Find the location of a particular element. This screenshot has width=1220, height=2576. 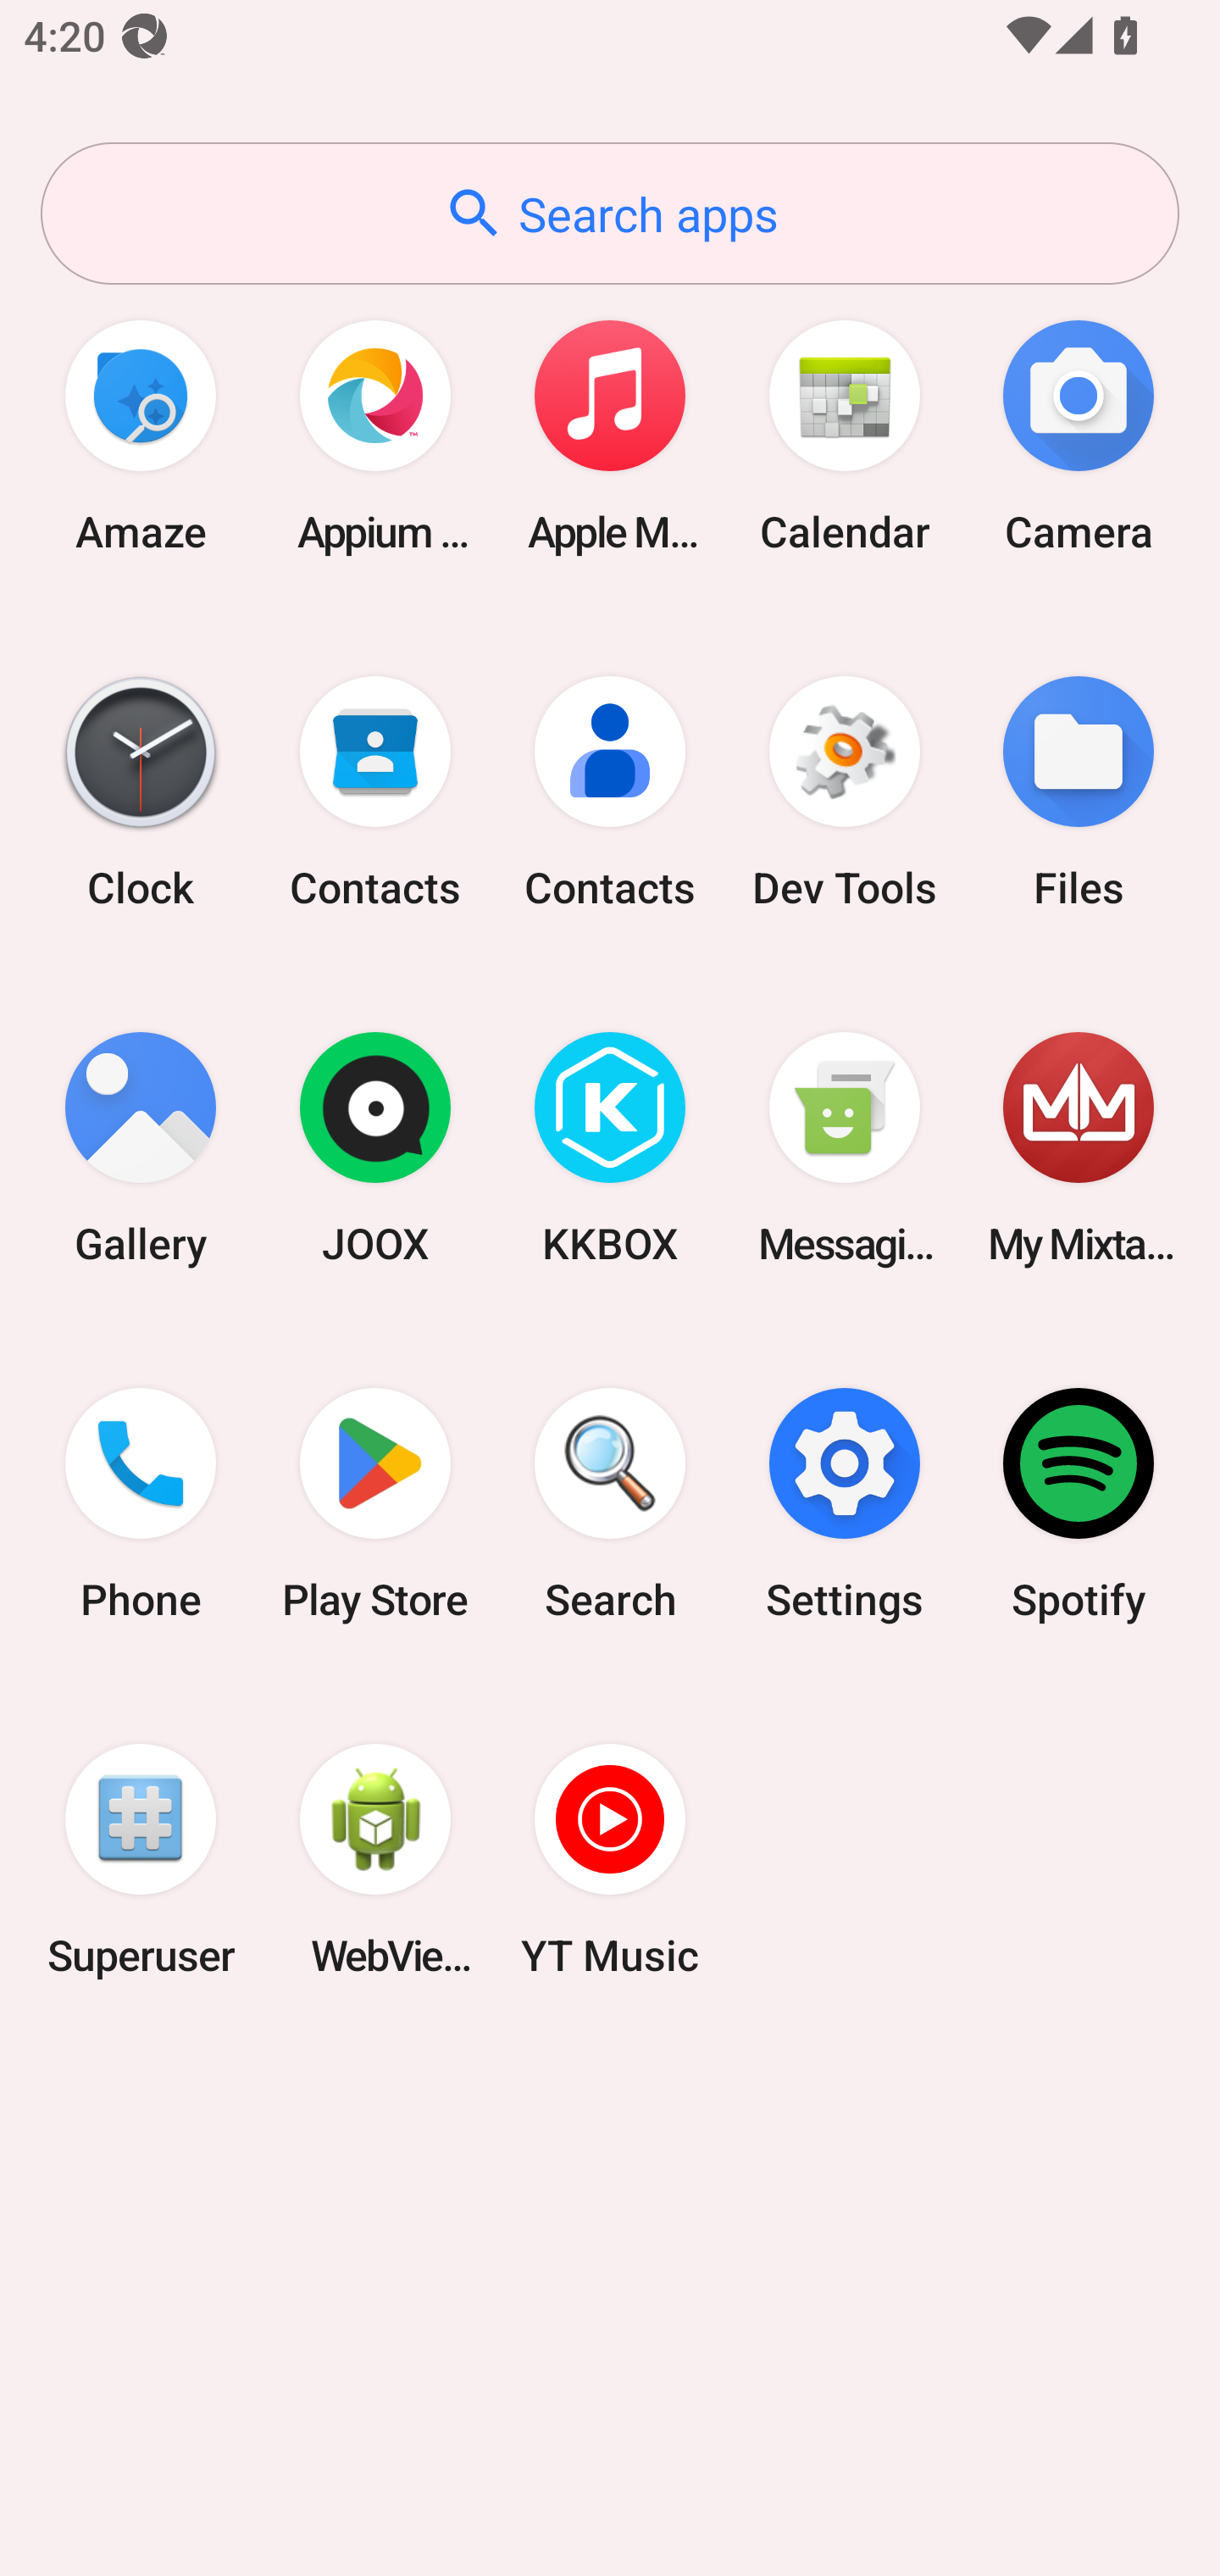

Messaging is located at coordinates (844, 1149).